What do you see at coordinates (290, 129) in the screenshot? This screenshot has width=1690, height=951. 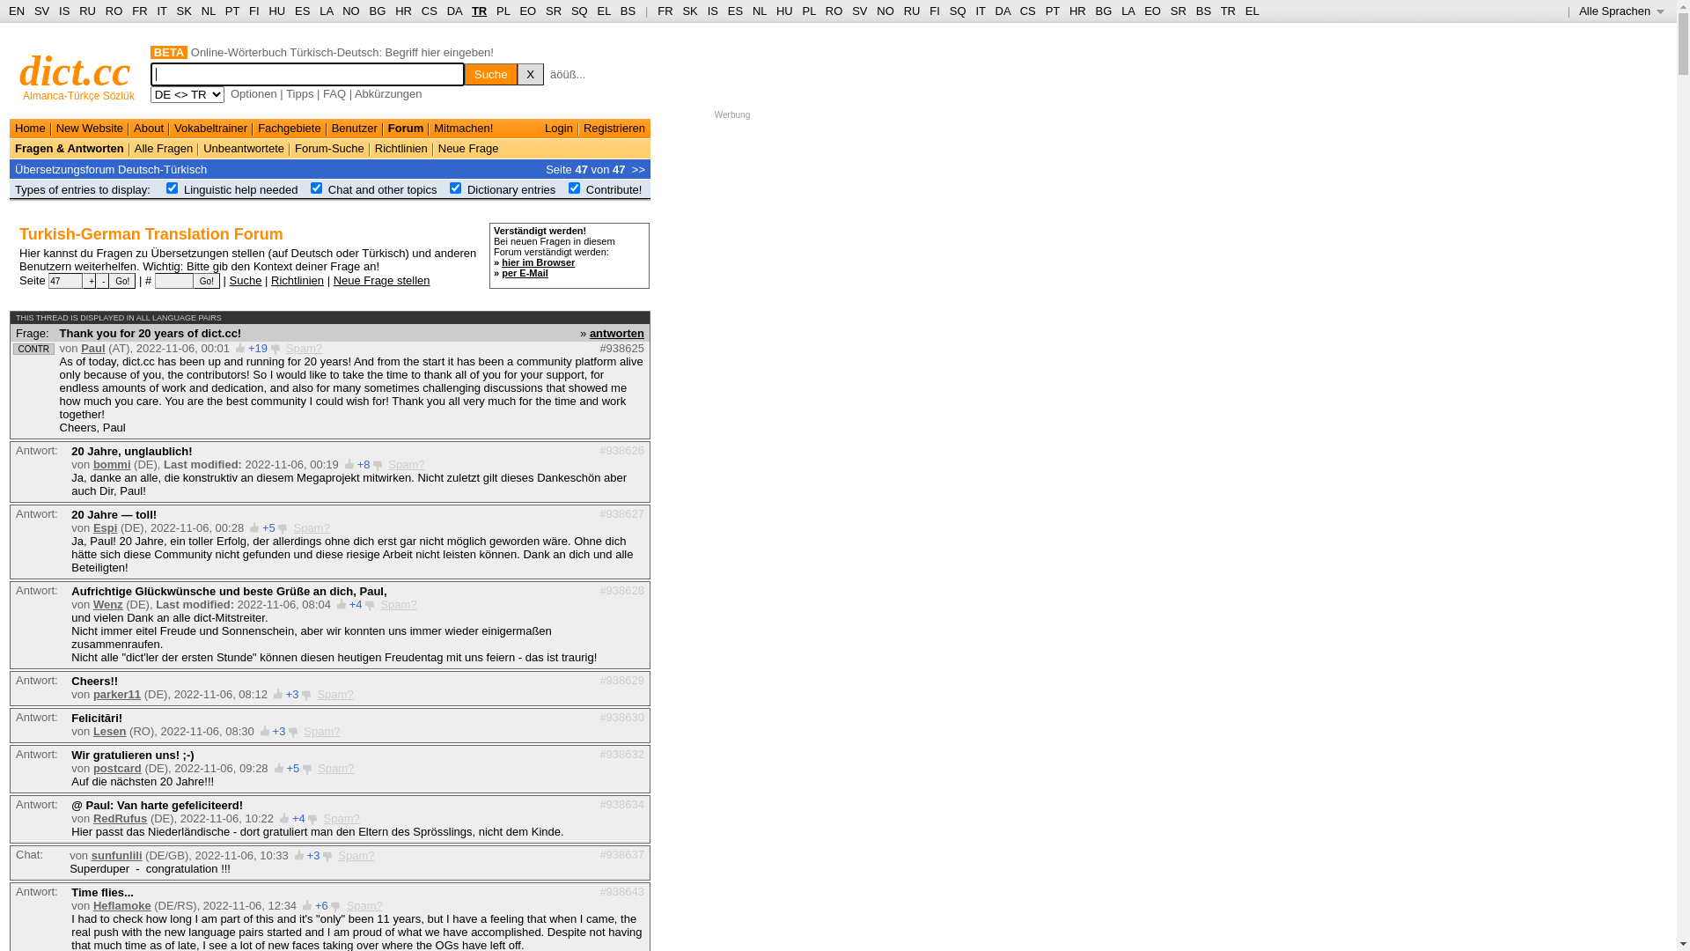 I see `Fachgebiete` at bounding box center [290, 129].